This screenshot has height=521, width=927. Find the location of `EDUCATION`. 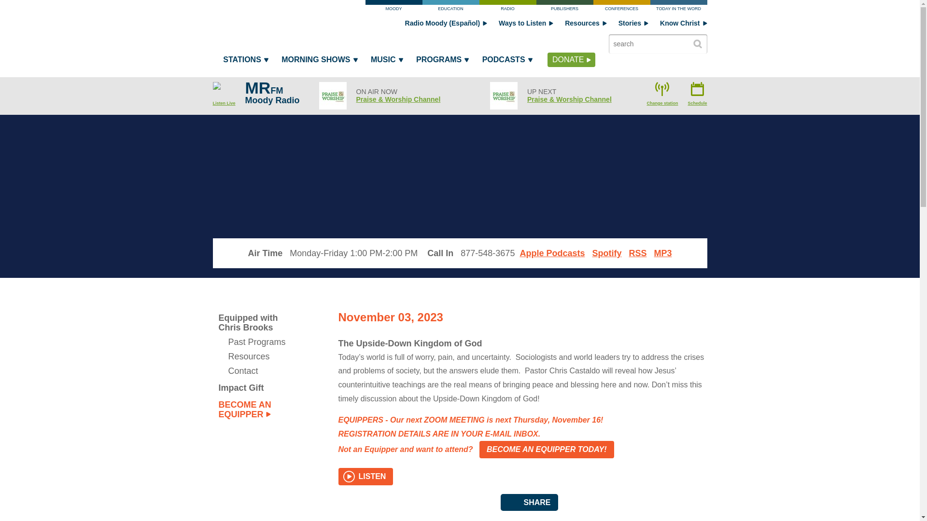

EDUCATION is located at coordinates (450, 8).